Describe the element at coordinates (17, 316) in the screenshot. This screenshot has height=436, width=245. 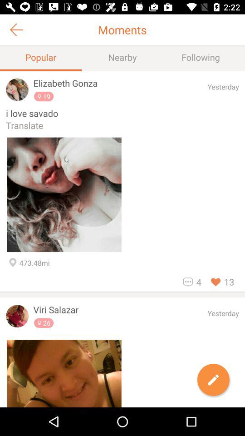
I see `open profile page` at that location.